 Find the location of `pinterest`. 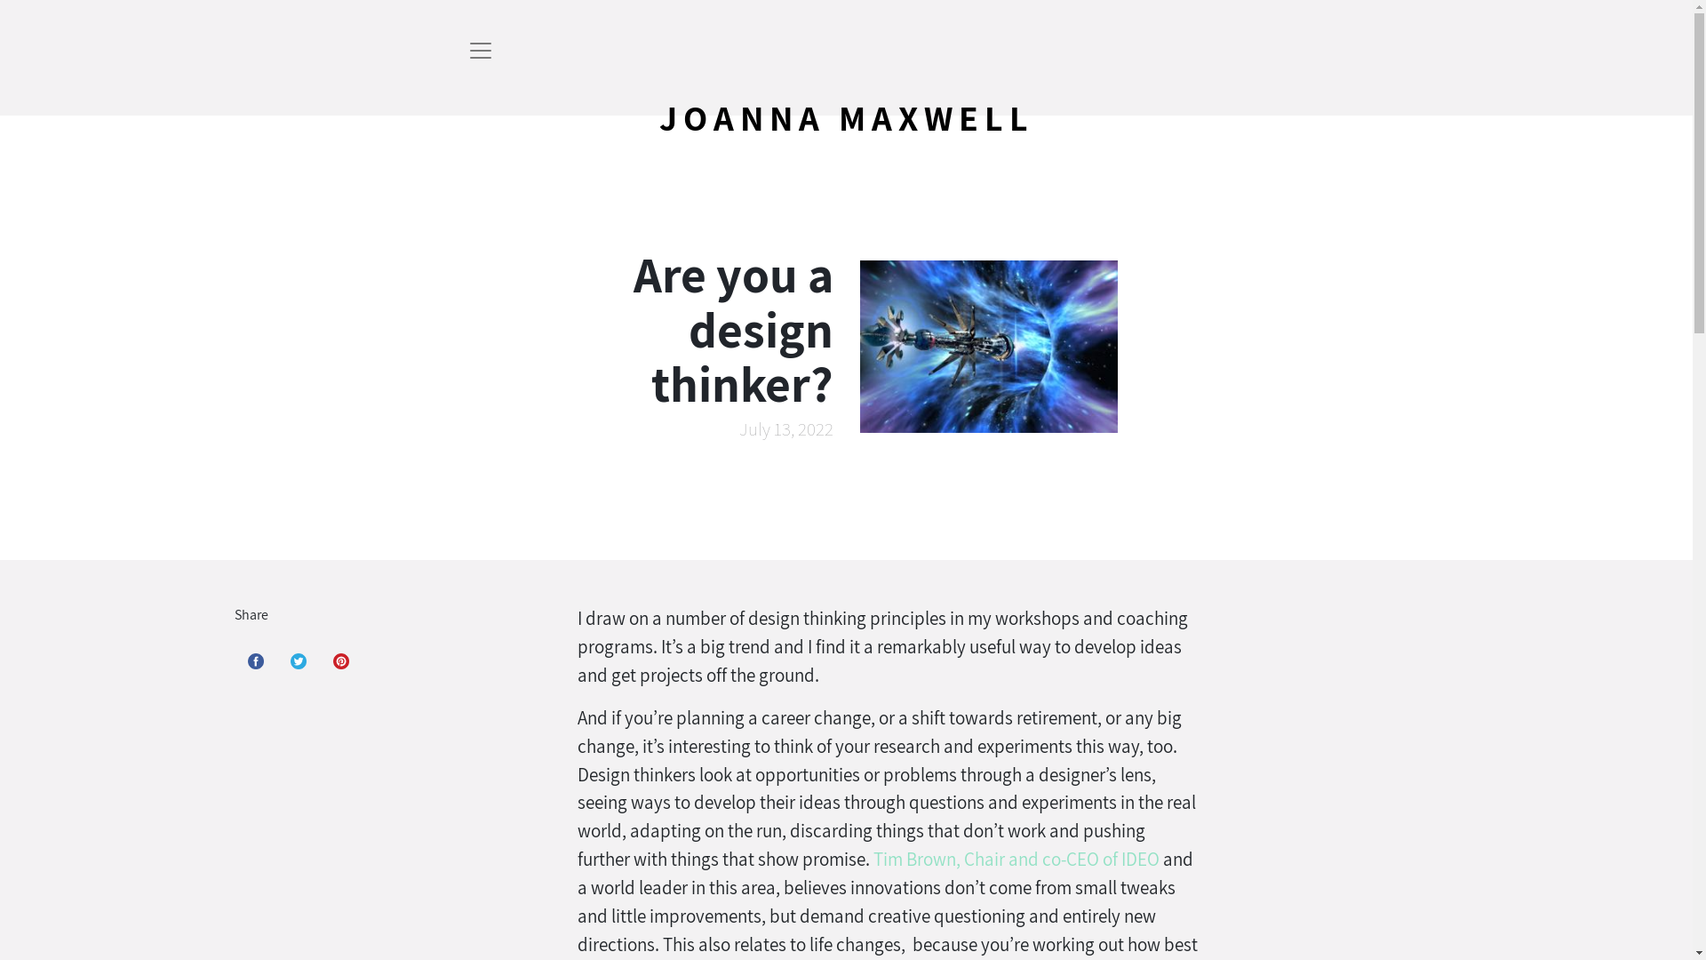

pinterest is located at coordinates (341, 661).